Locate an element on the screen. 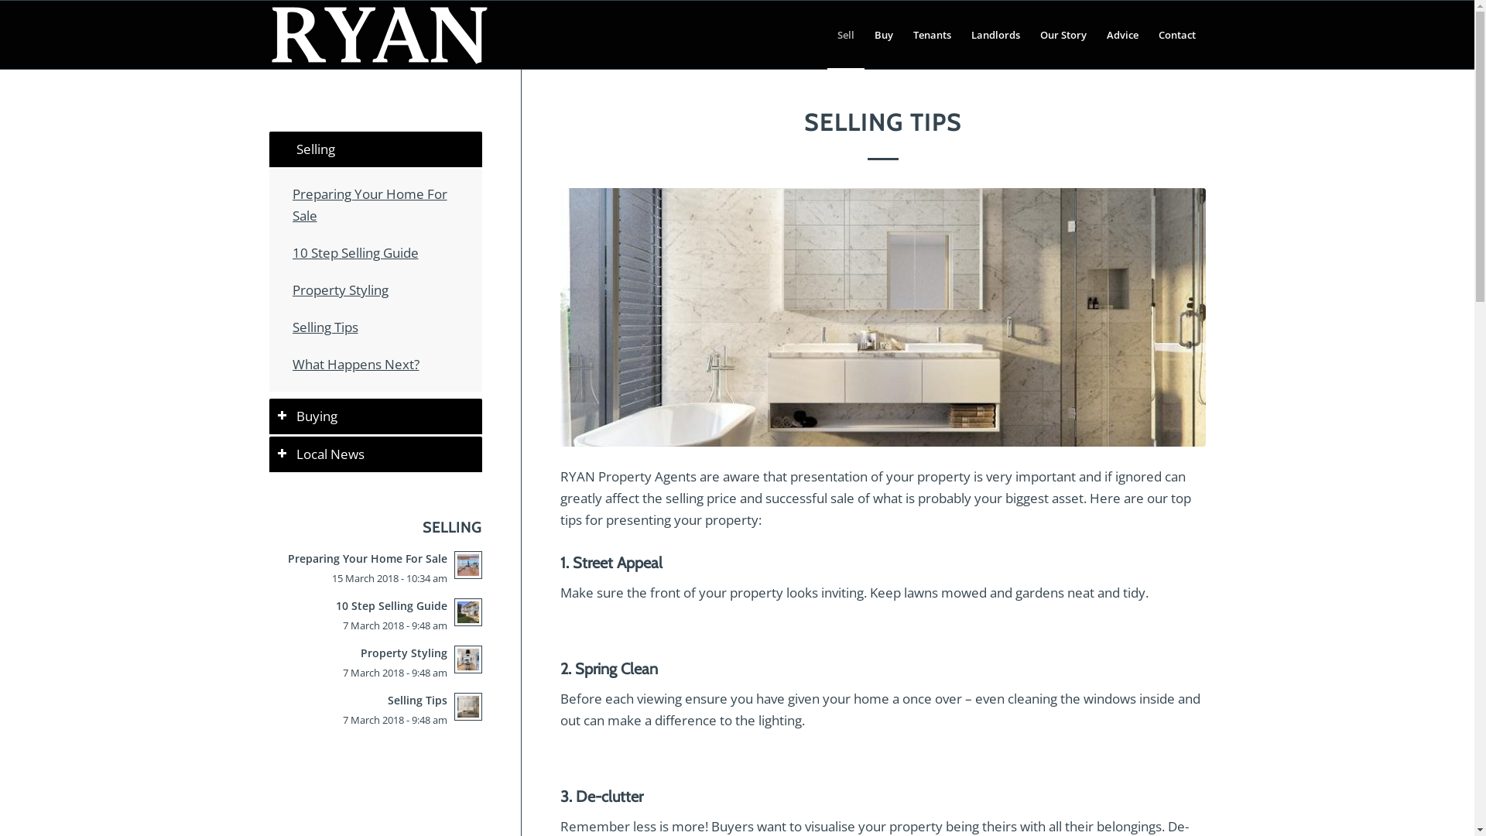 Image resolution: width=1486 pixels, height=836 pixels. Selling Tips
7 March 2018 - 9:48 am is located at coordinates (376, 709).